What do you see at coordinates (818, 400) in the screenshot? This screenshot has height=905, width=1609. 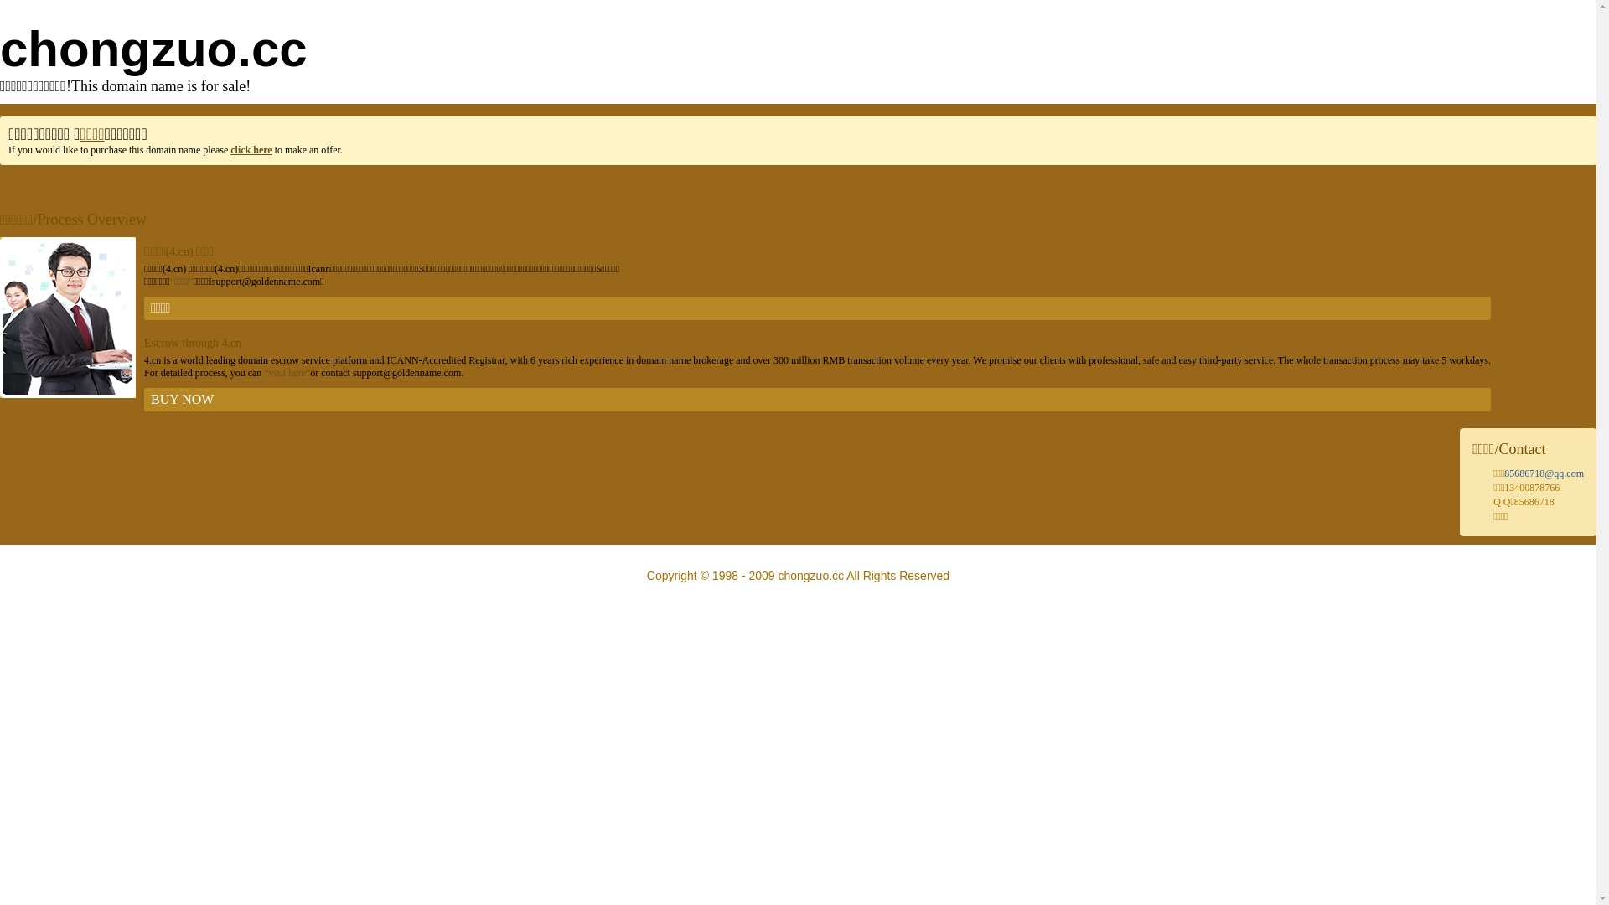 I see `BUY NOW` at bounding box center [818, 400].